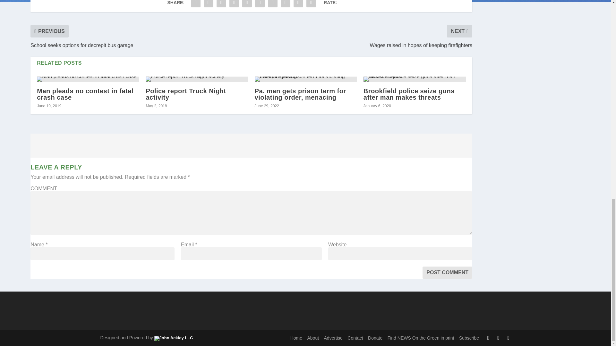  I want to click on Share "Brothers sentenced on weapons charges" via Email, so click(298, 4).